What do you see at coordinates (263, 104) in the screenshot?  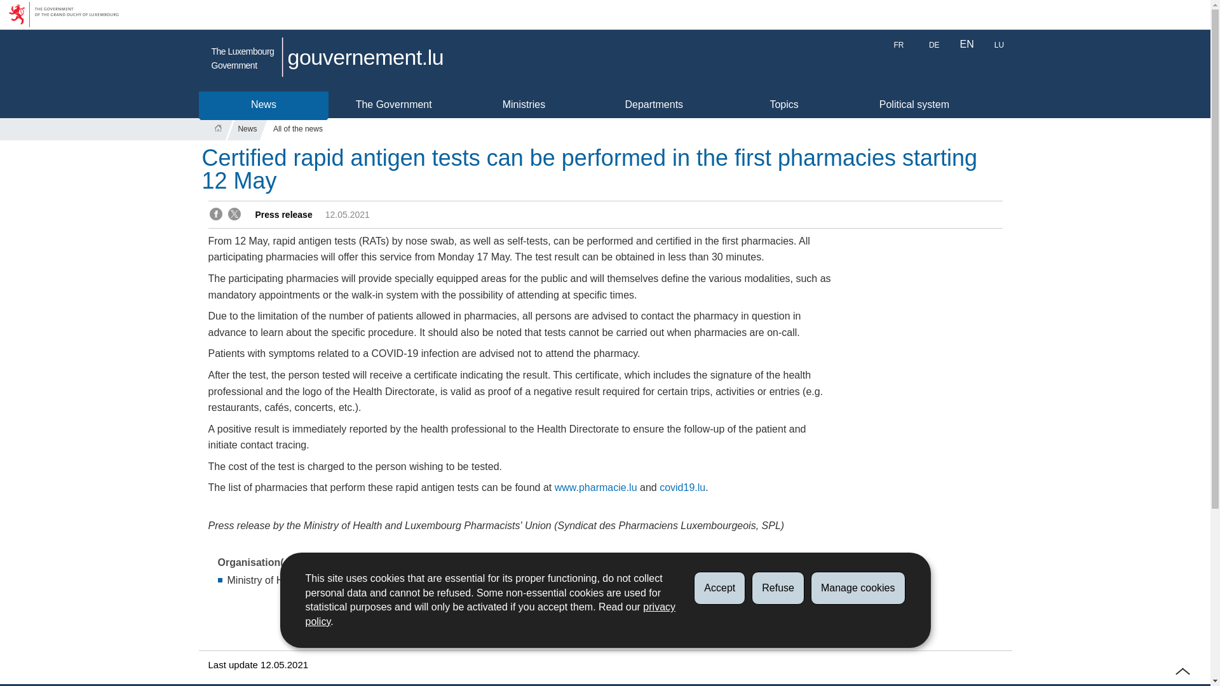 I see `News` at bounding box center [263, 104].